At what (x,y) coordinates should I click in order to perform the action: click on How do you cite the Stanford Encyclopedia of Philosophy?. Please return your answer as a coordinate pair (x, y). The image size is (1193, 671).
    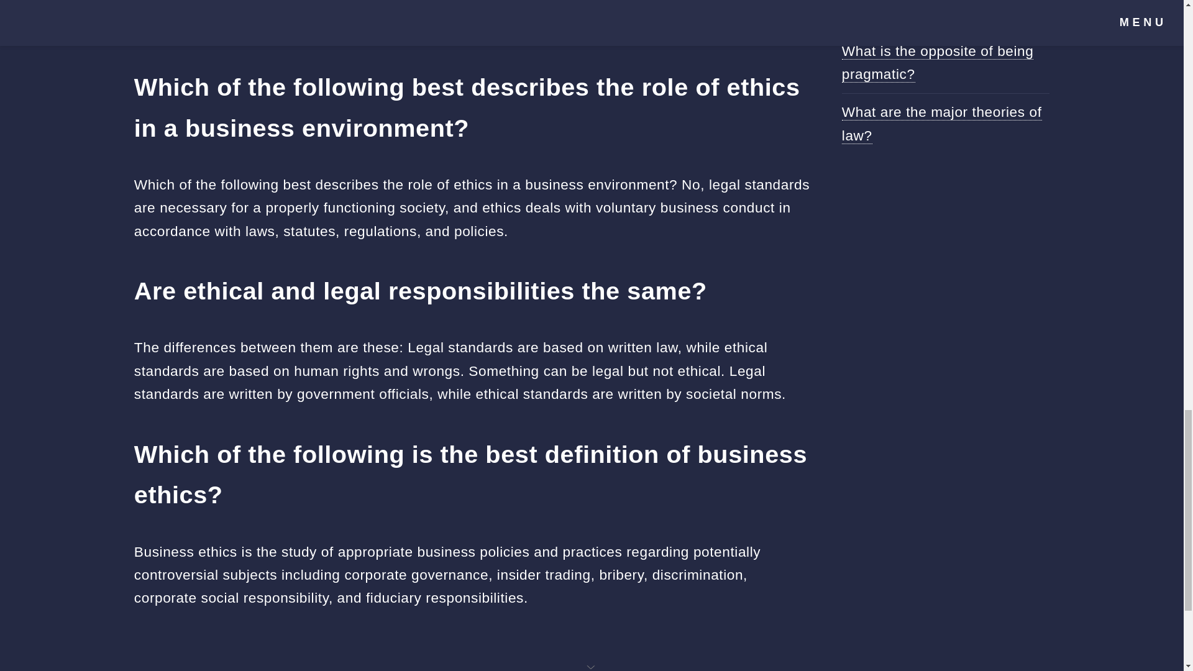
    Looking at the image, I should click on (937, 10).